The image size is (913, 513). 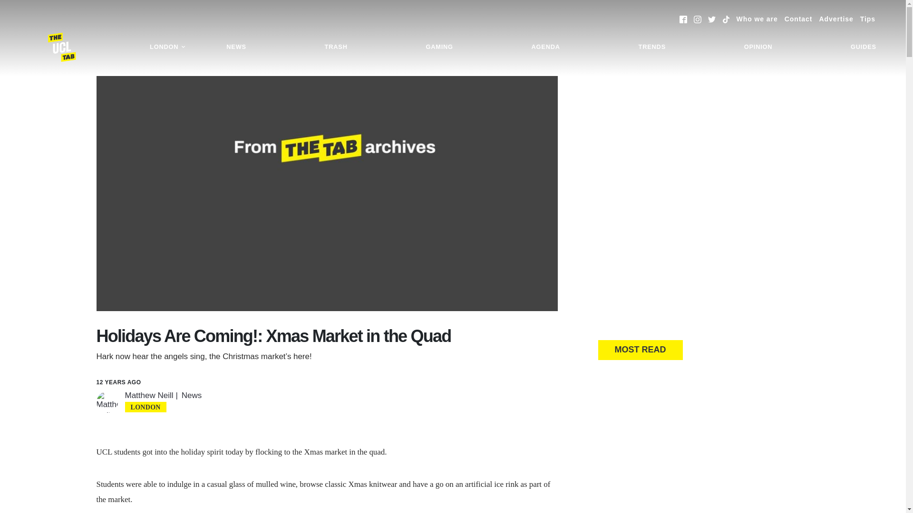 What do you see at coordinates (336, 47) in the screenshot?
I see `TRASH` at bounding box center [336, 47].